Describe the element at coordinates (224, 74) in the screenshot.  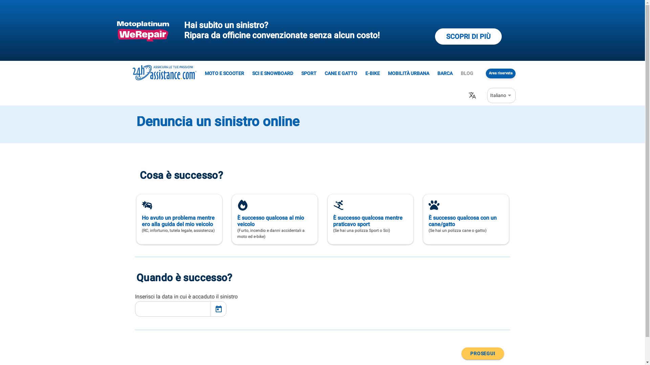
I see `MOTO E SCOOTER` at that location.